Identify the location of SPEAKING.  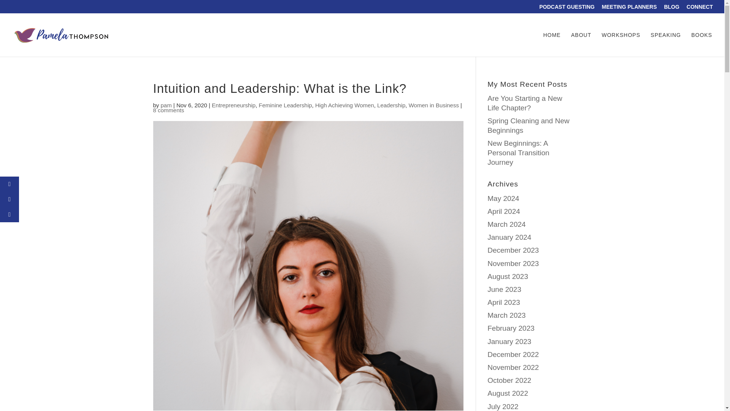
(665, 45).